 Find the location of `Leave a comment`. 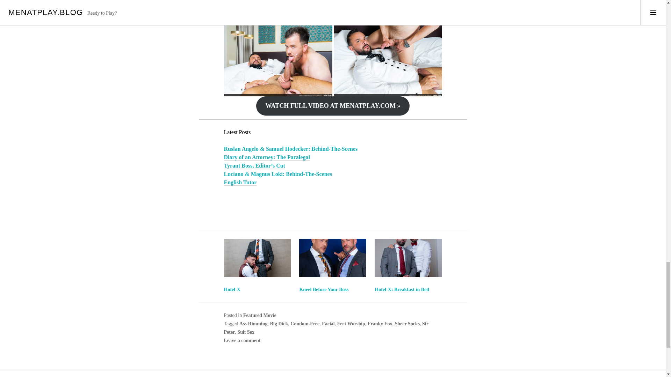

Leave a comment is located at coordinates (242, 340).